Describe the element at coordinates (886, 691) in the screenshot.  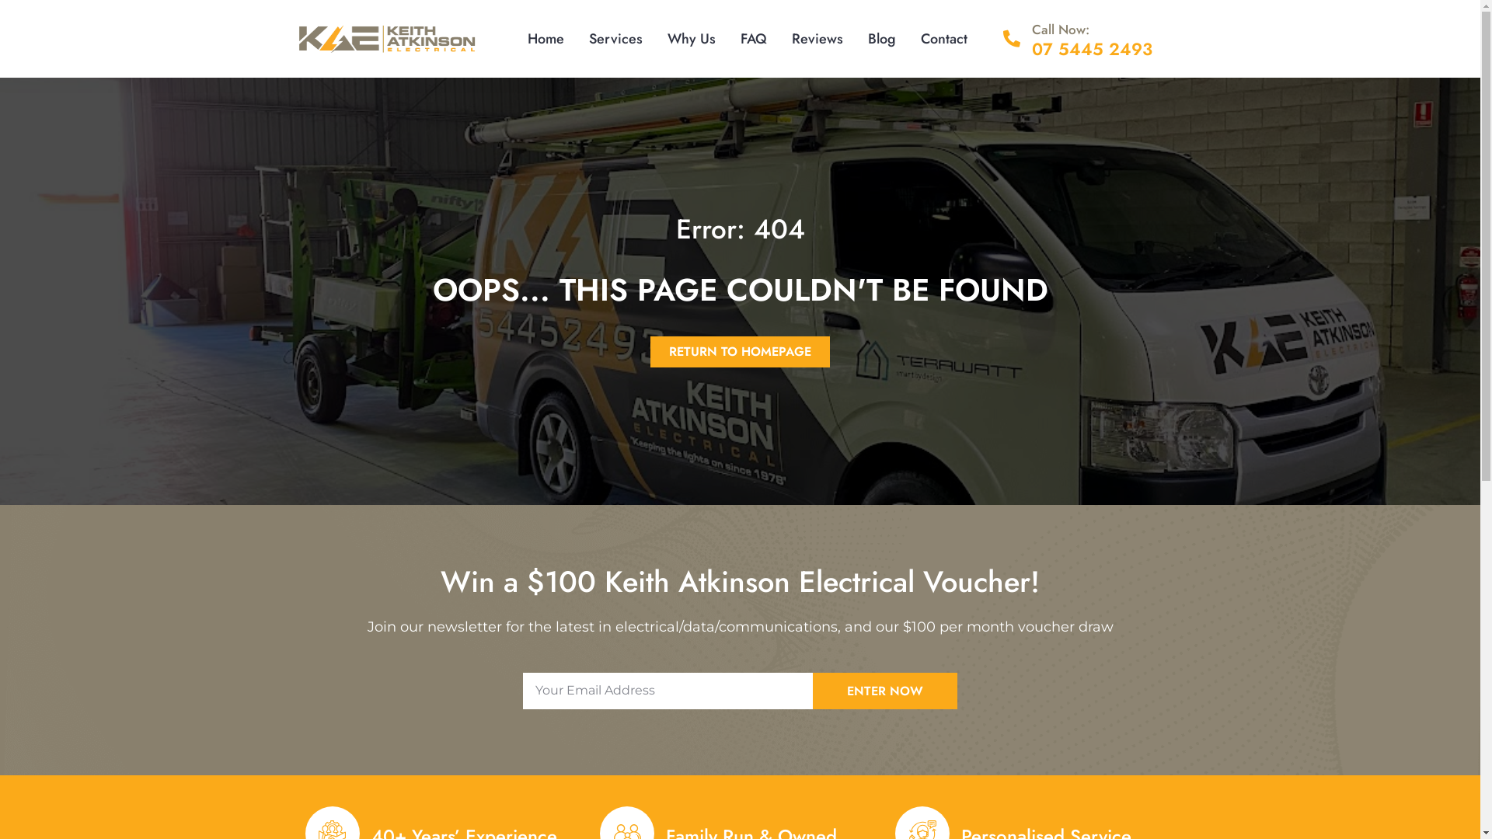
I see `ENTER NOW` at that location.